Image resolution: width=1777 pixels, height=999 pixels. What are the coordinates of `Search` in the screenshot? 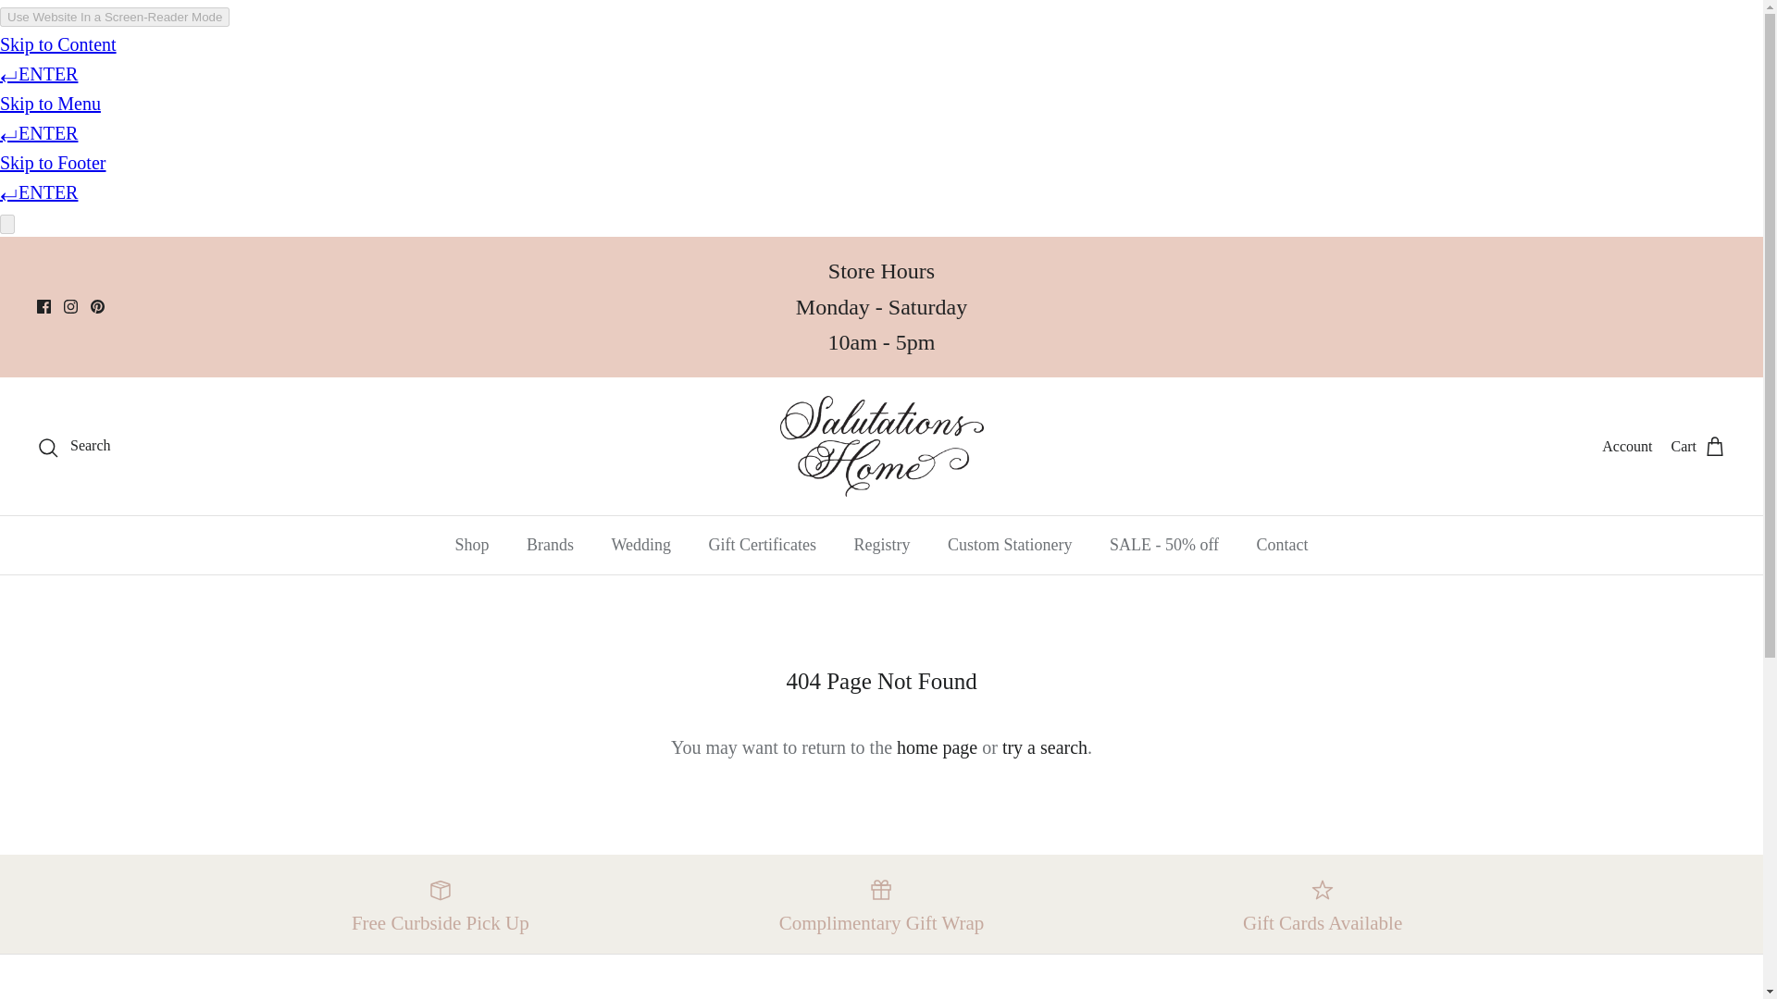 It's located at (74, 445).